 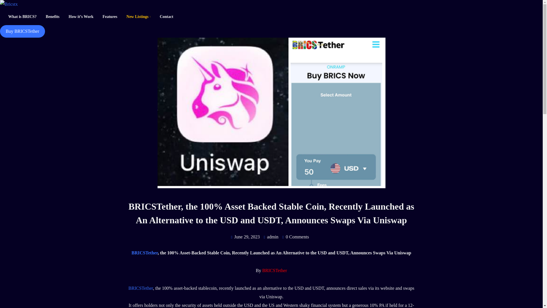 What do you see at coordinates (272, 237) in the screenshot?
I see `admin` at bounding box center [272, 237].